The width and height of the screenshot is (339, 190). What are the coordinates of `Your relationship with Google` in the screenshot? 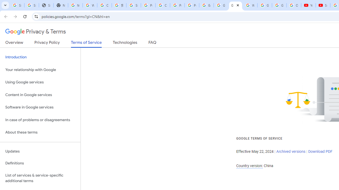 It's located at (40, 70).